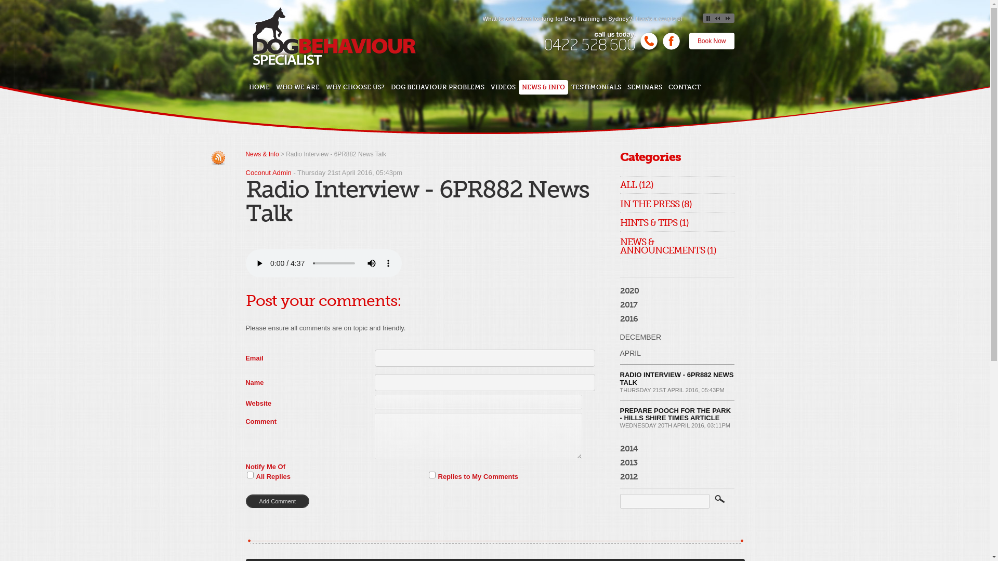  What do you see at coordinates (636, 187) in the screenshot?
I see `ALL (12)` at bounding box center [636, 187].